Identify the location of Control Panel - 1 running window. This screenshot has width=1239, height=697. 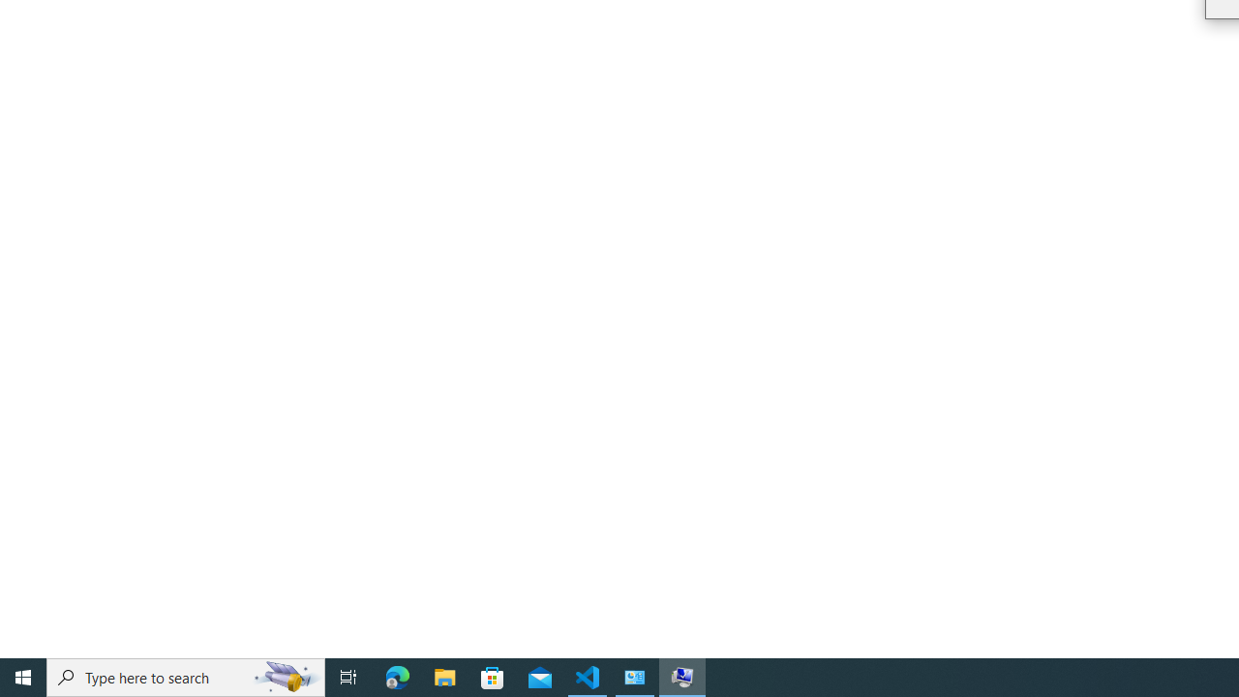
(635, 678).